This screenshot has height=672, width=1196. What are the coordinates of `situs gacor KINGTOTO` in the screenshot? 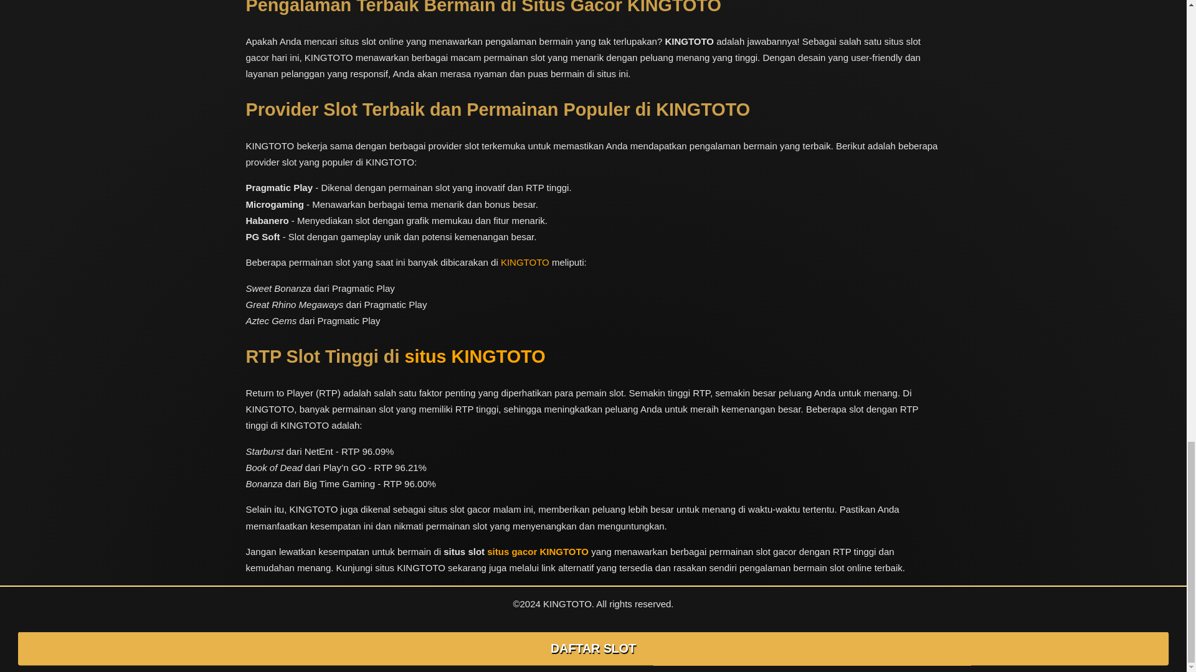 It's located at (537, 551).